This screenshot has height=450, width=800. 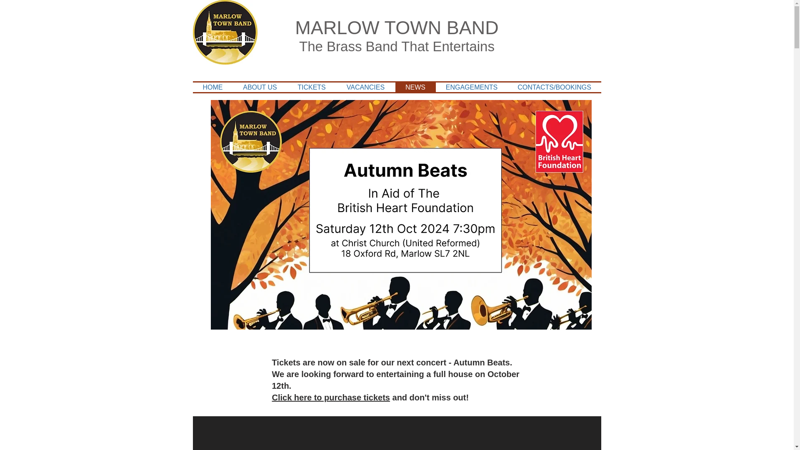 What do you see at coordinates (212, 87) in the screenshot?
I see `HOME` at bounding box center [212, 87].